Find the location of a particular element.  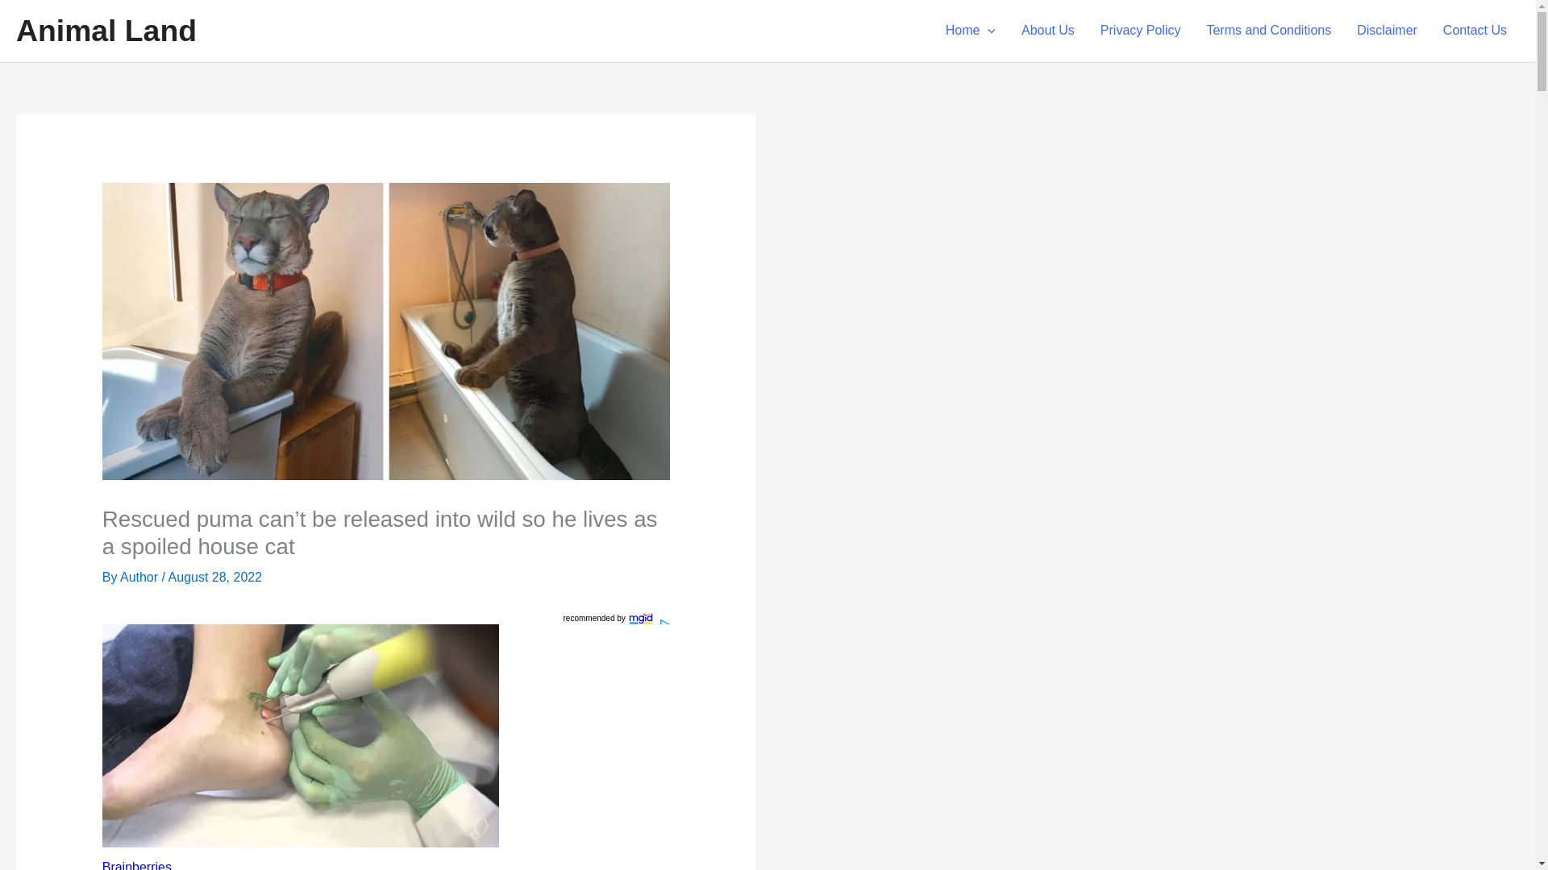

Home is located at coordinates (971, 31).